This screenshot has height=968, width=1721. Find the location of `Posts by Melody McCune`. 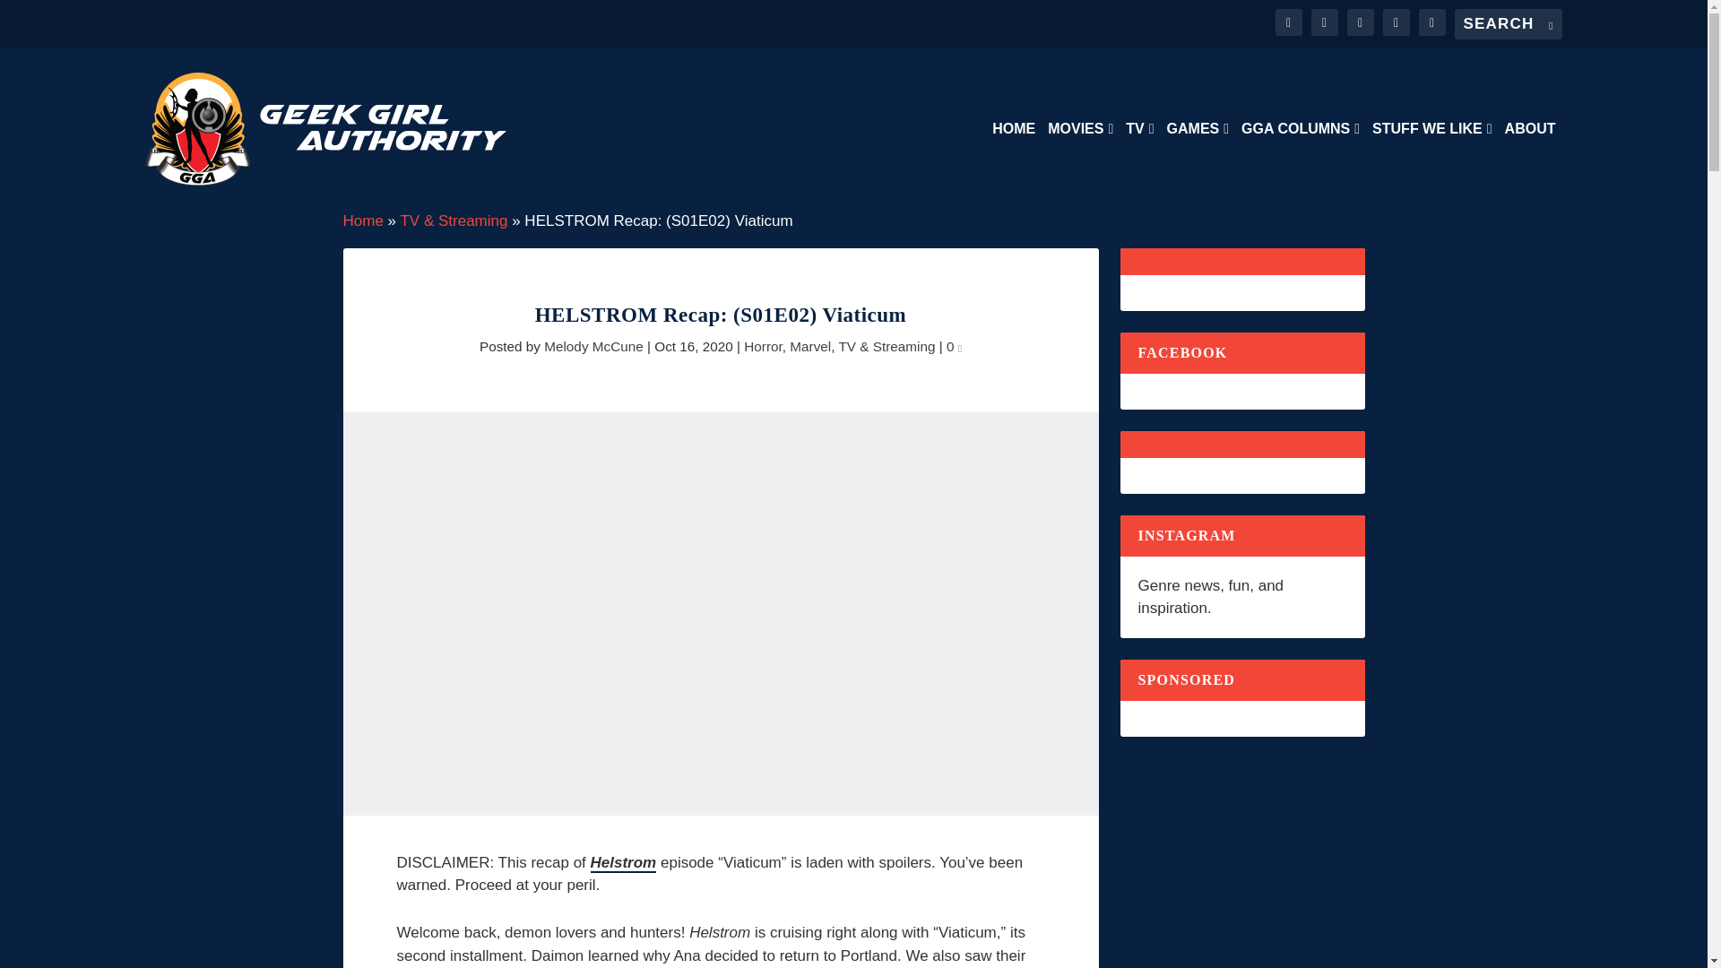

Posts by Melody McCune is located at coordinates (593, 346).